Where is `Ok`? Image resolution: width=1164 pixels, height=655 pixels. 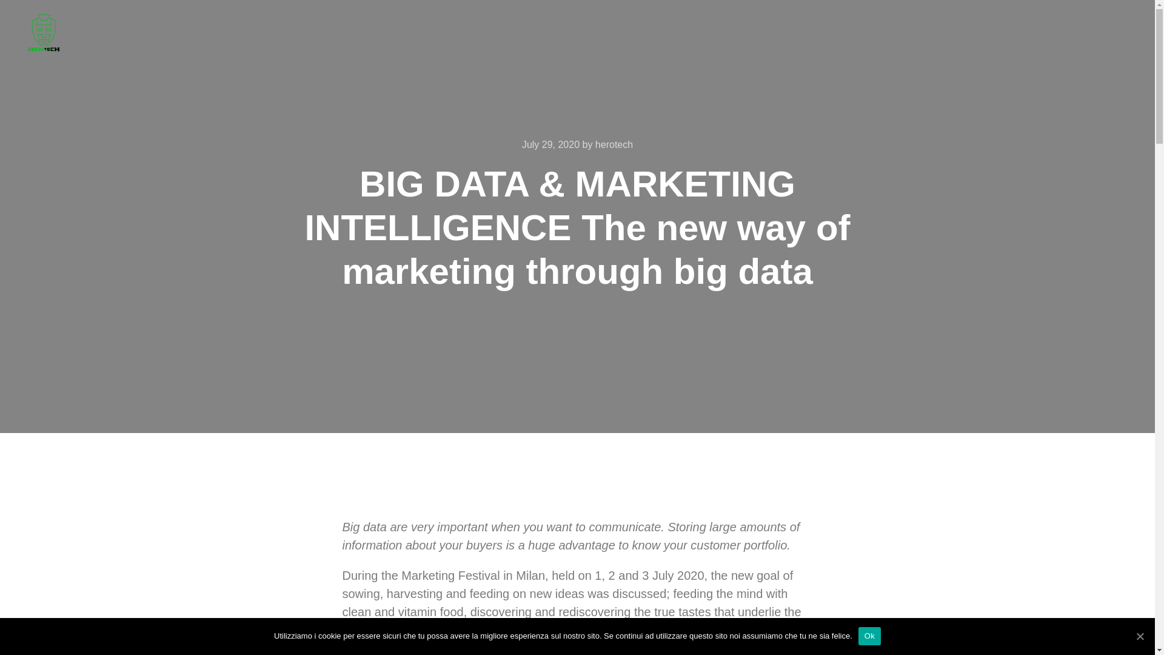
Ok is located at coordinates (869, 636).